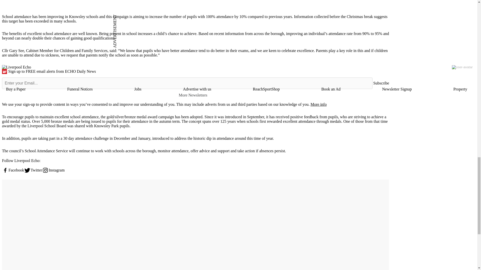 Image resolution: width=481 pixels, height=270 pixels. Describe the element at coordinates (195, 95) in the screenshot. I see `More Newsletters` at that location.